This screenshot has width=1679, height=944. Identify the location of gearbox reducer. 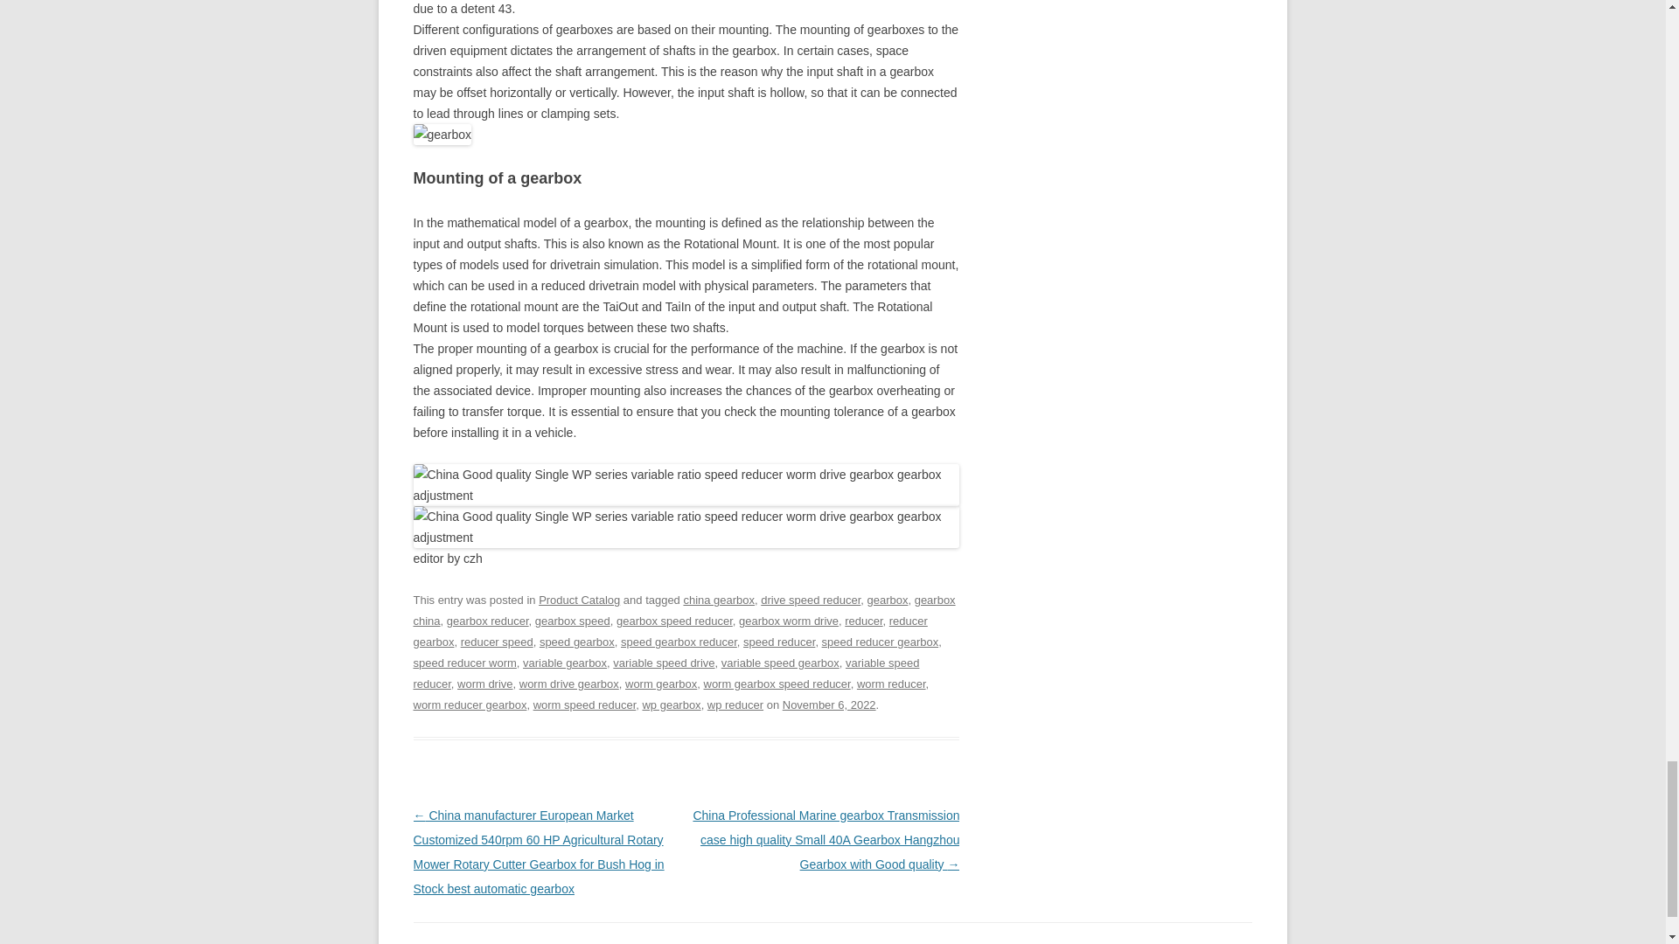
(487, 621).